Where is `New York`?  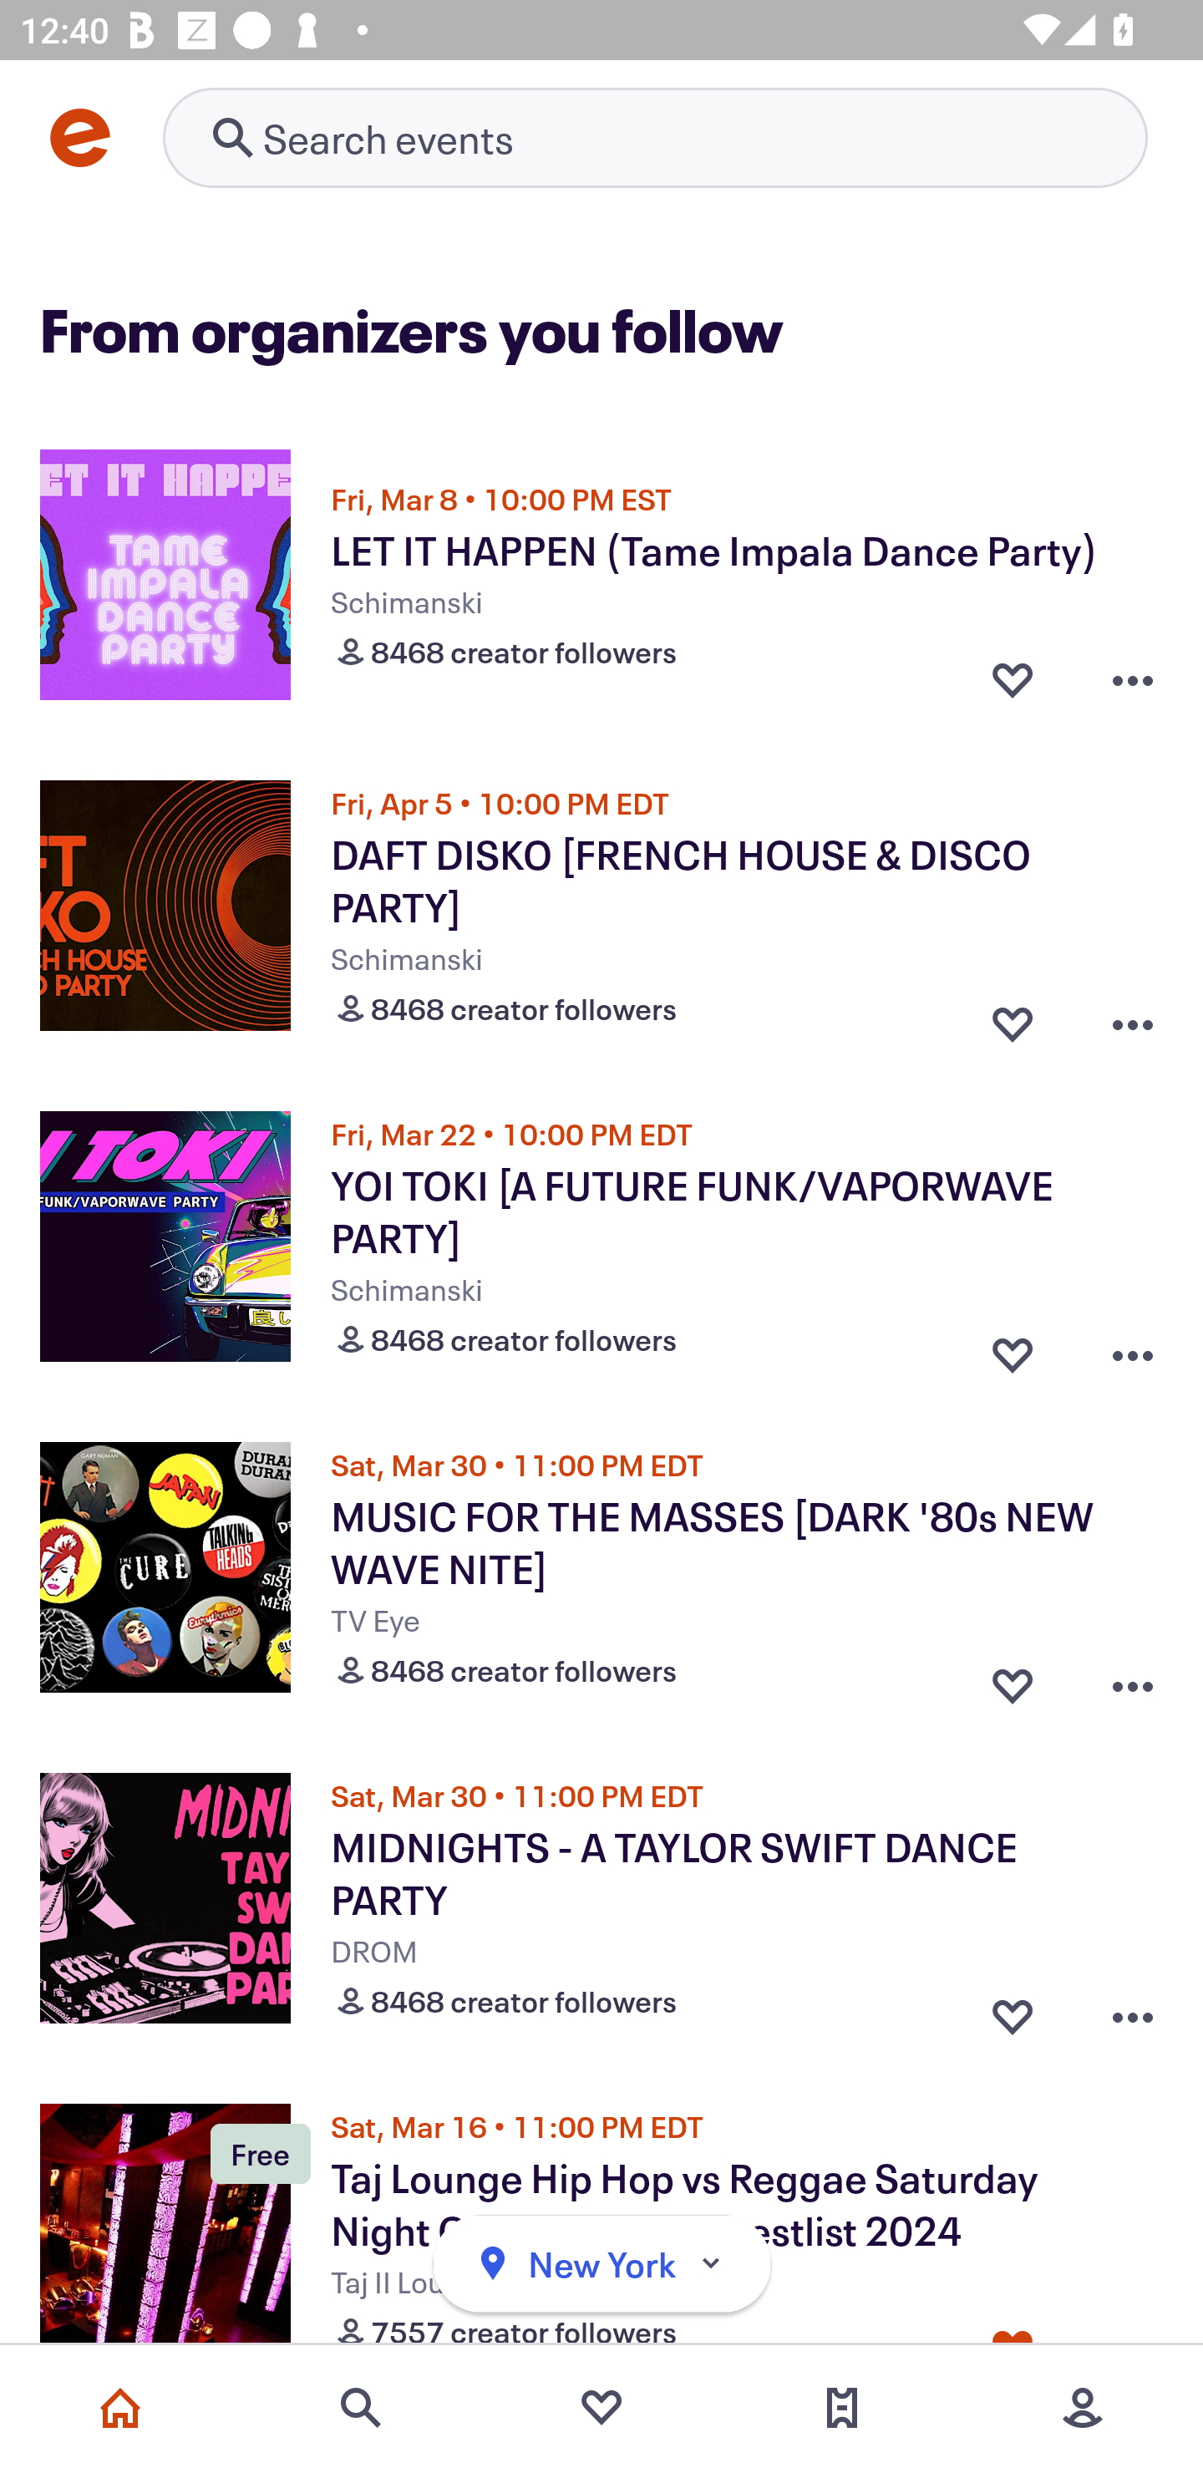 New York is located at coordinates (601, 2264).